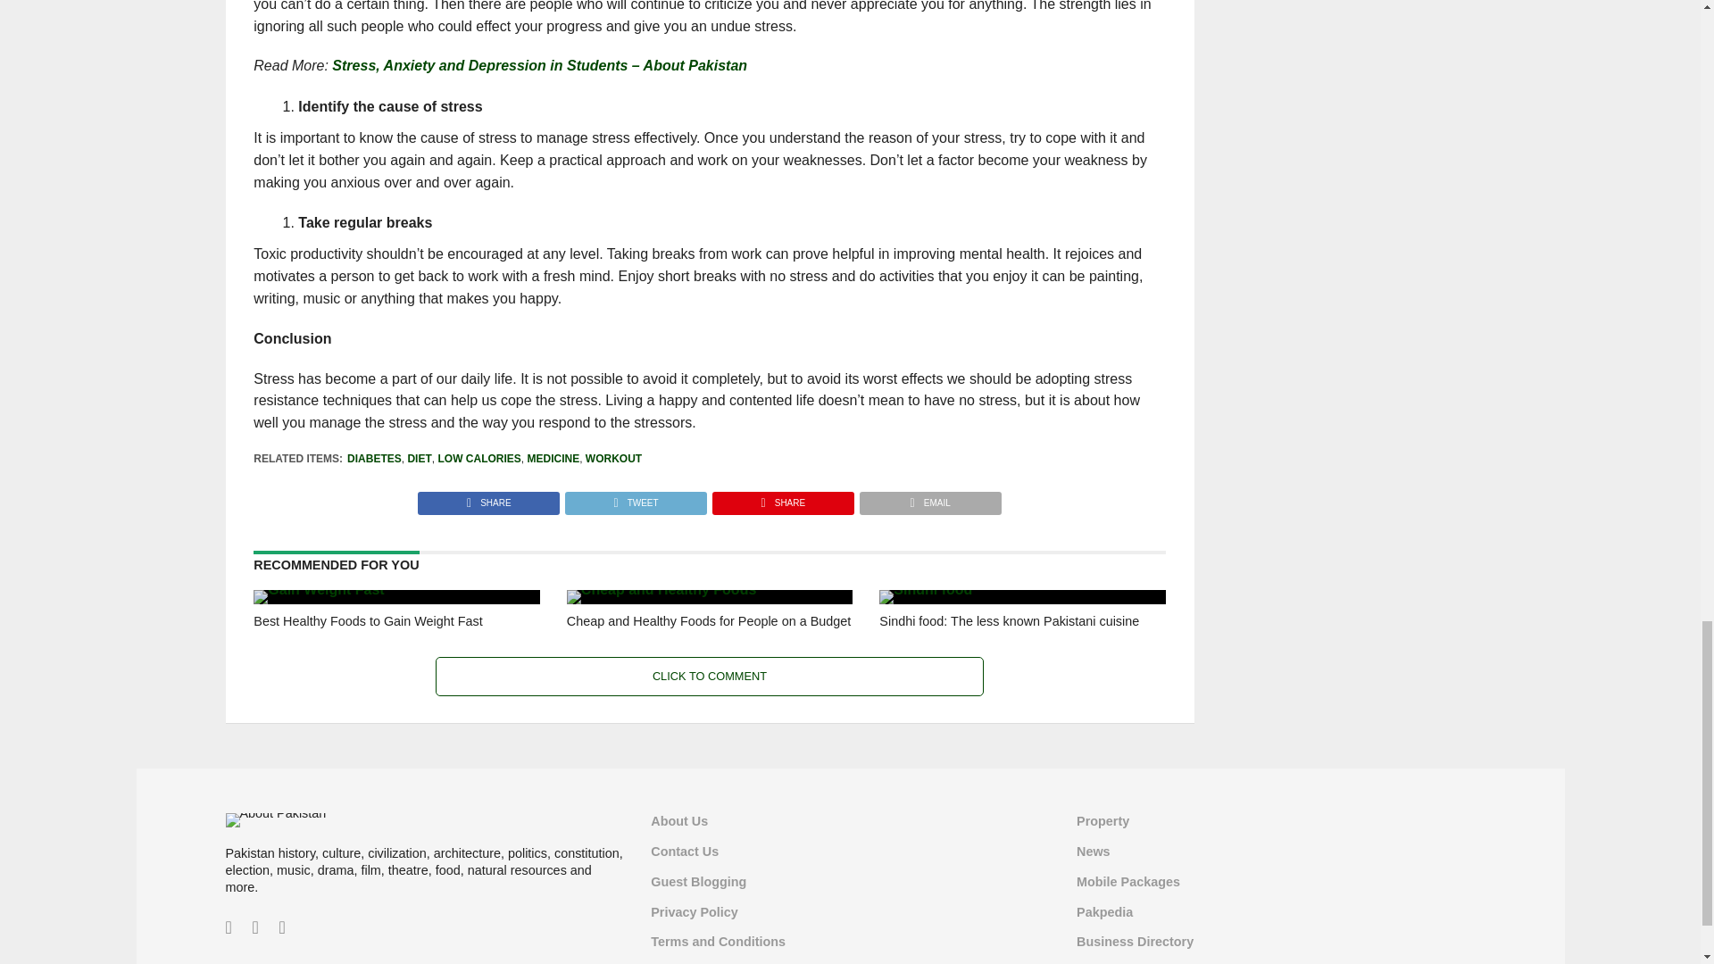  I want to click on Pin This Post, so click(782, 498).